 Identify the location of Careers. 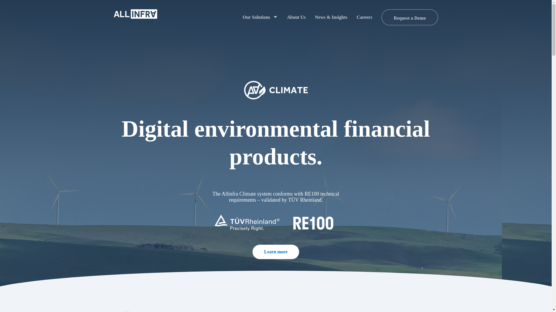
(364, 17).